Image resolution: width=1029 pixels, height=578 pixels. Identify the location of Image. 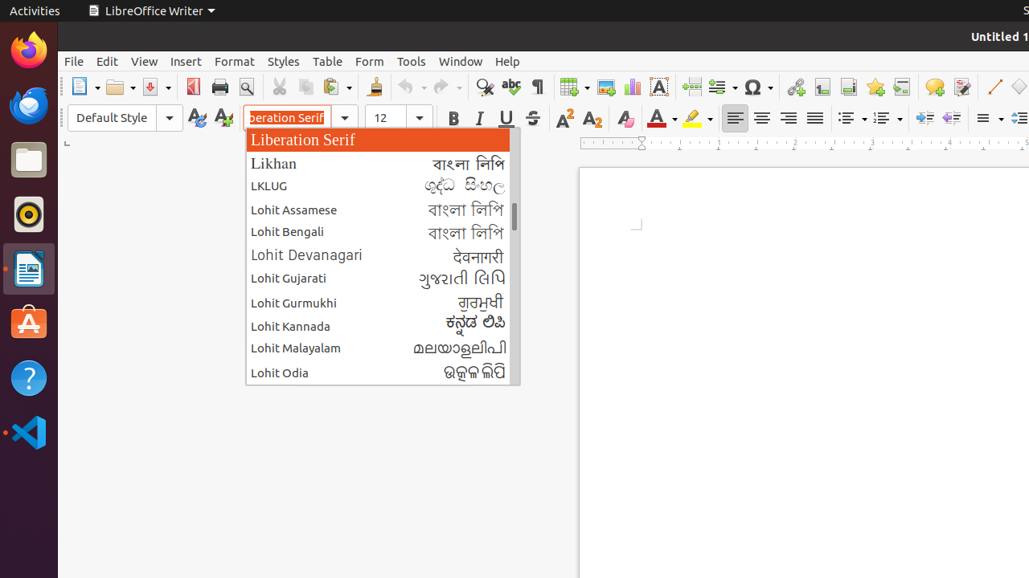
(606, 87).